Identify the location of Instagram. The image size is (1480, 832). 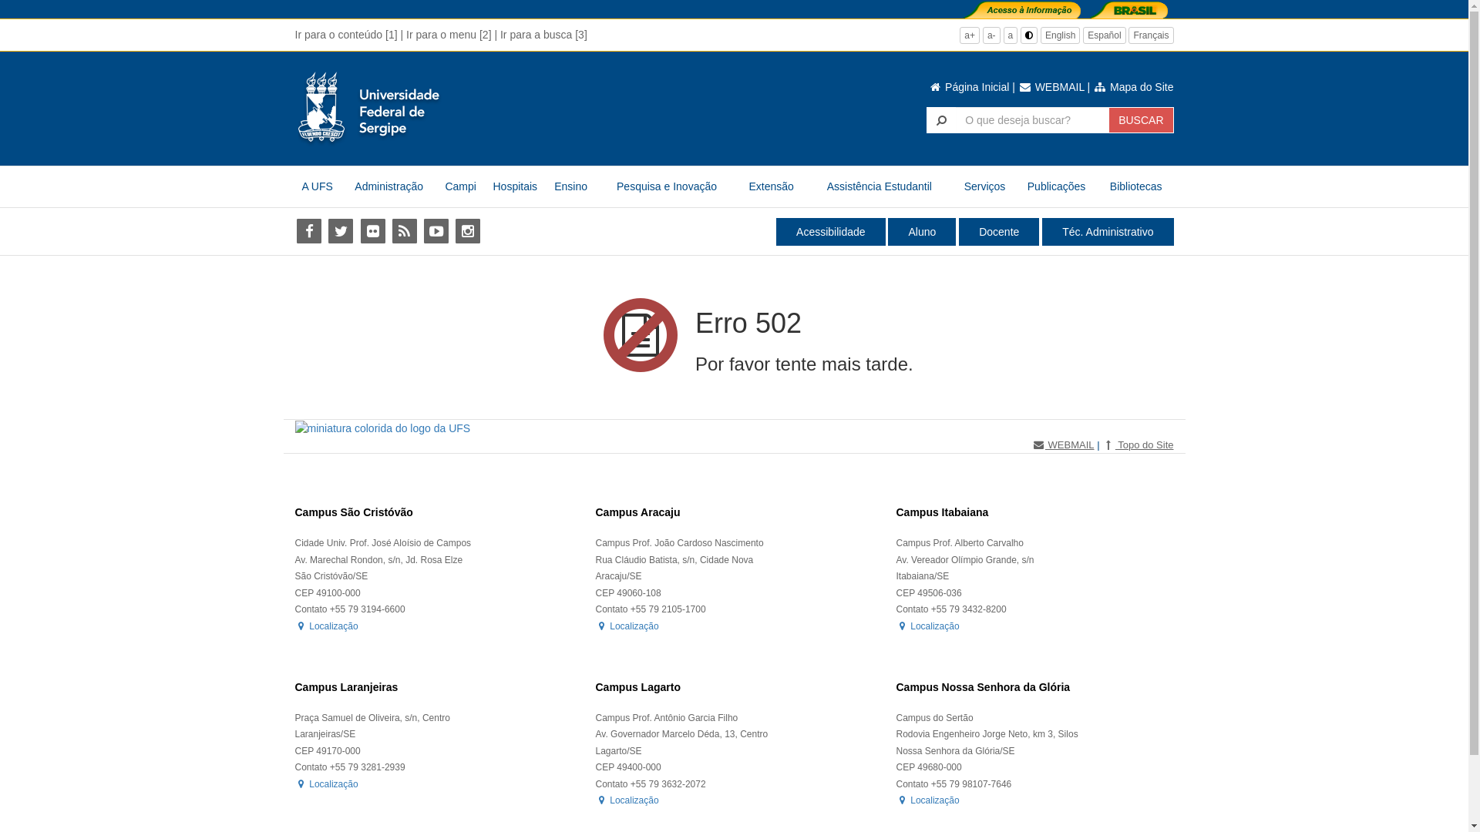
(469, 231).